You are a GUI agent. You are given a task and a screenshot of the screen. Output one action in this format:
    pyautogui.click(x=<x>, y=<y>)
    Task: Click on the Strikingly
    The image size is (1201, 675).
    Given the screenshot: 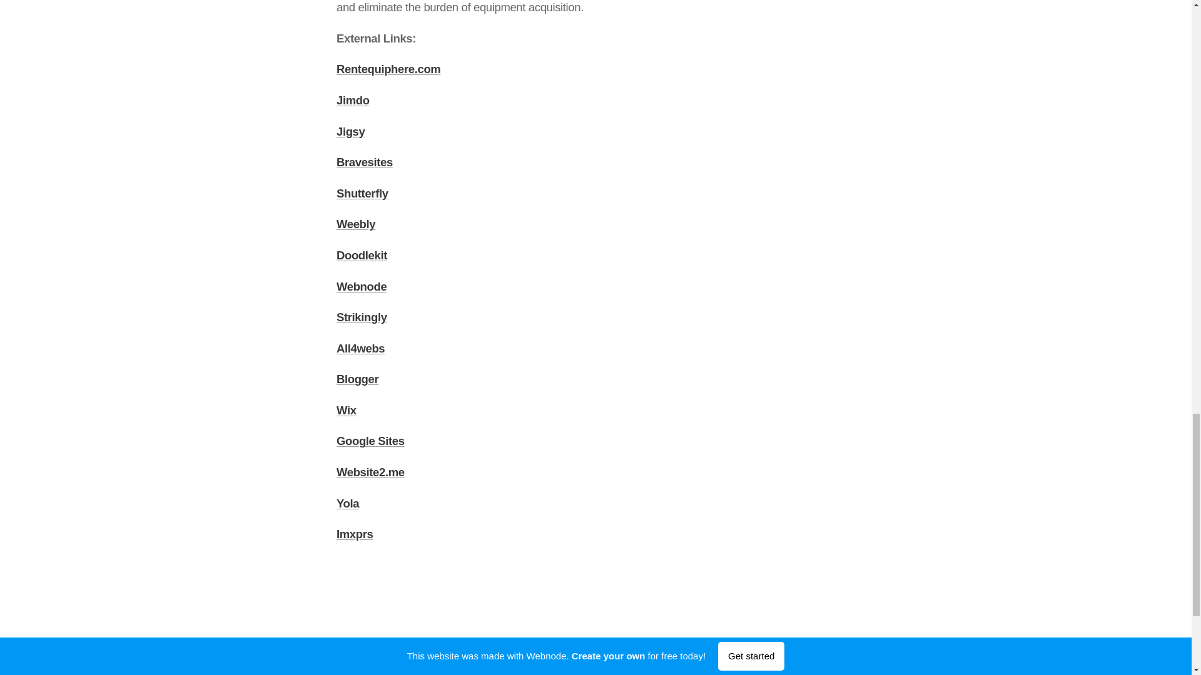 What is the action you would take?
    pyautogui.click(x=362, y=317)
    